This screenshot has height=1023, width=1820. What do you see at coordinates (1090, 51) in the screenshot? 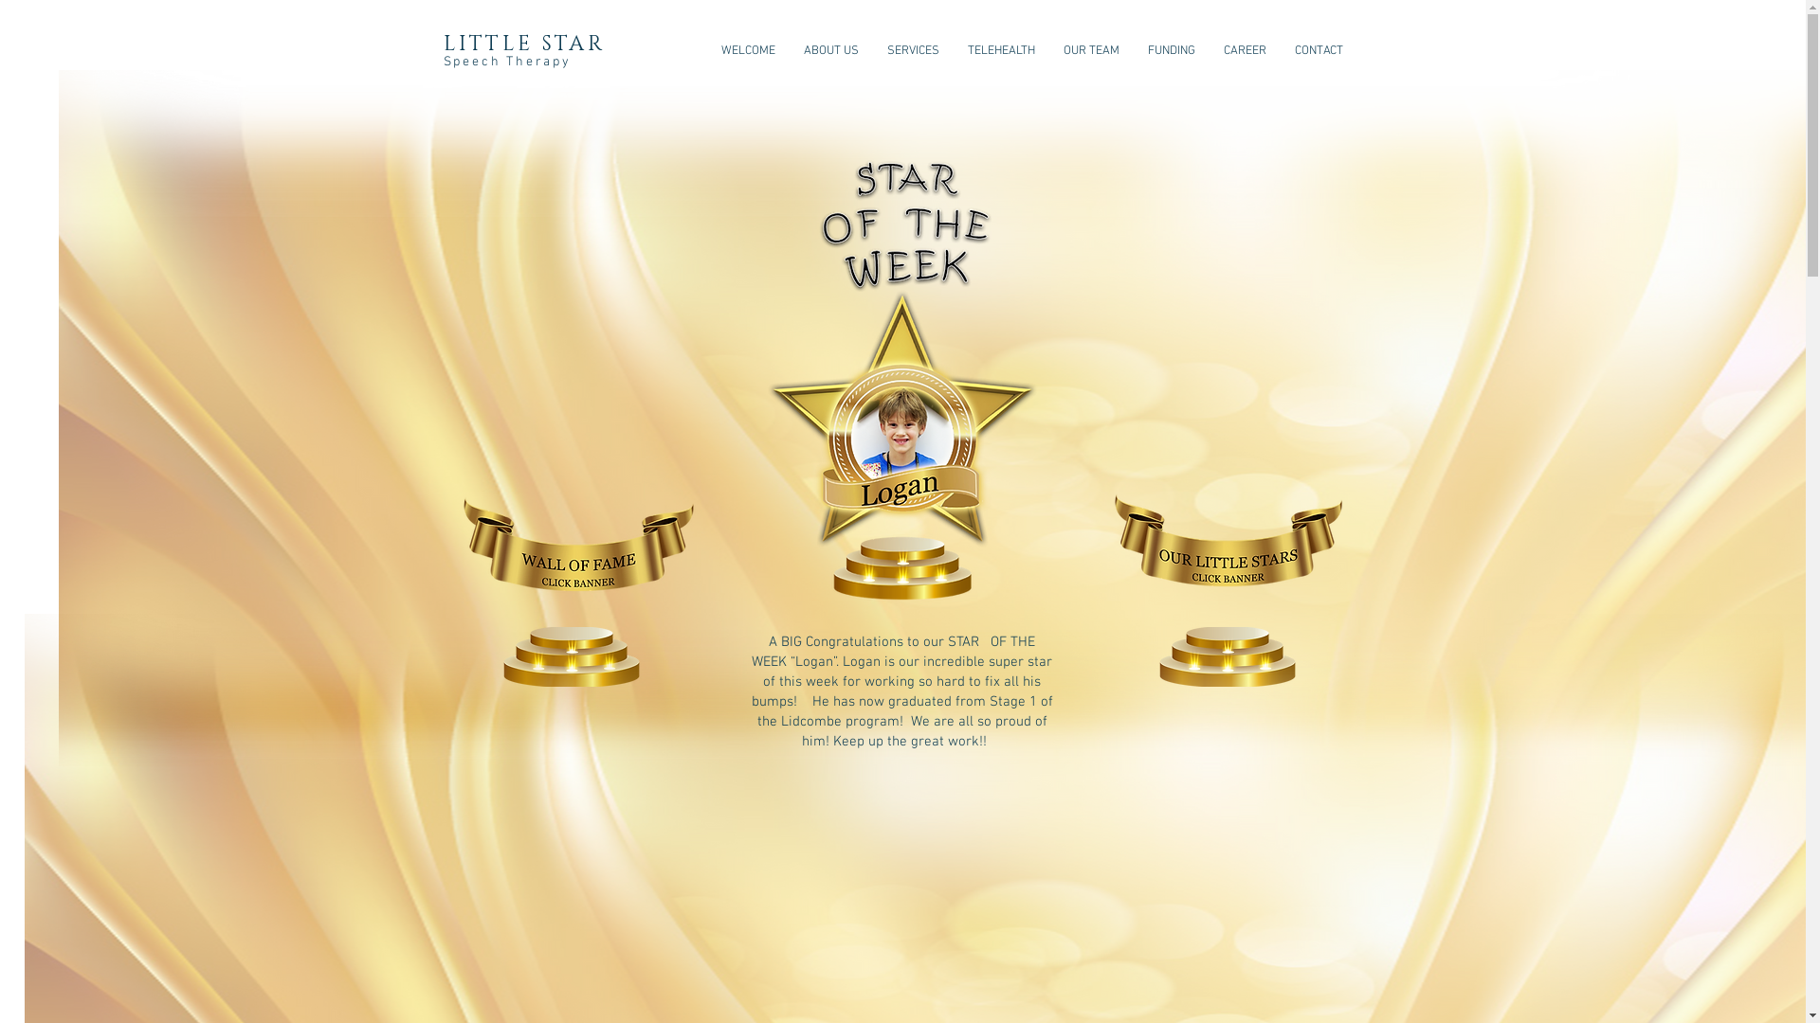
I see `OUR TEAM` at bounding box center [1090, 51].